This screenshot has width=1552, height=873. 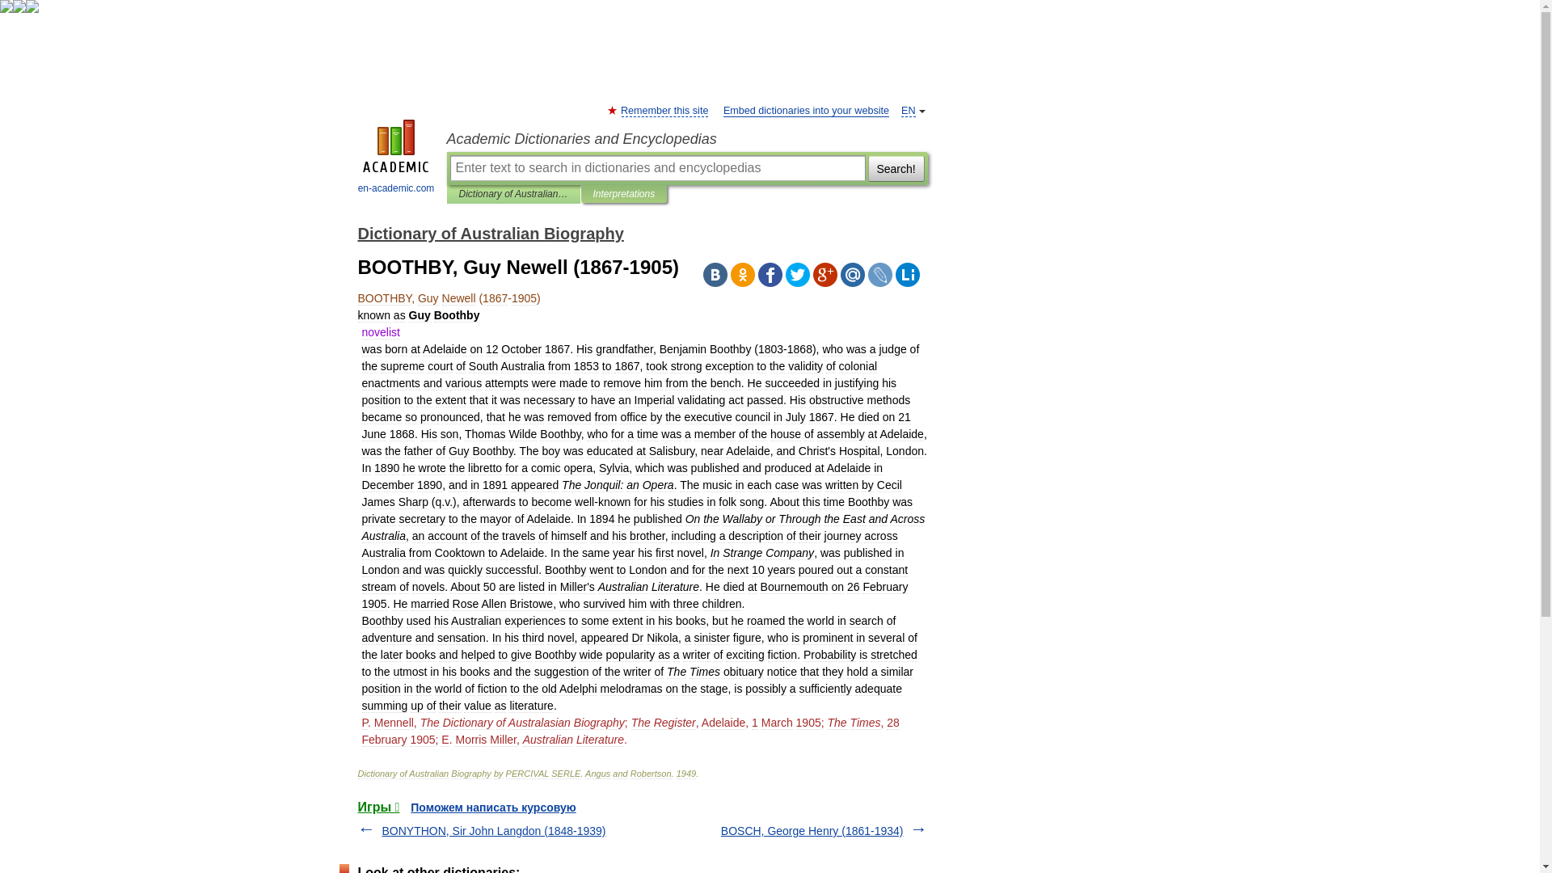 What do you see at coordinates (656, 168) in the screenshot?
I see `Enter text to search in dictionaries and encyclopedias` at bounding box center [656, 168].